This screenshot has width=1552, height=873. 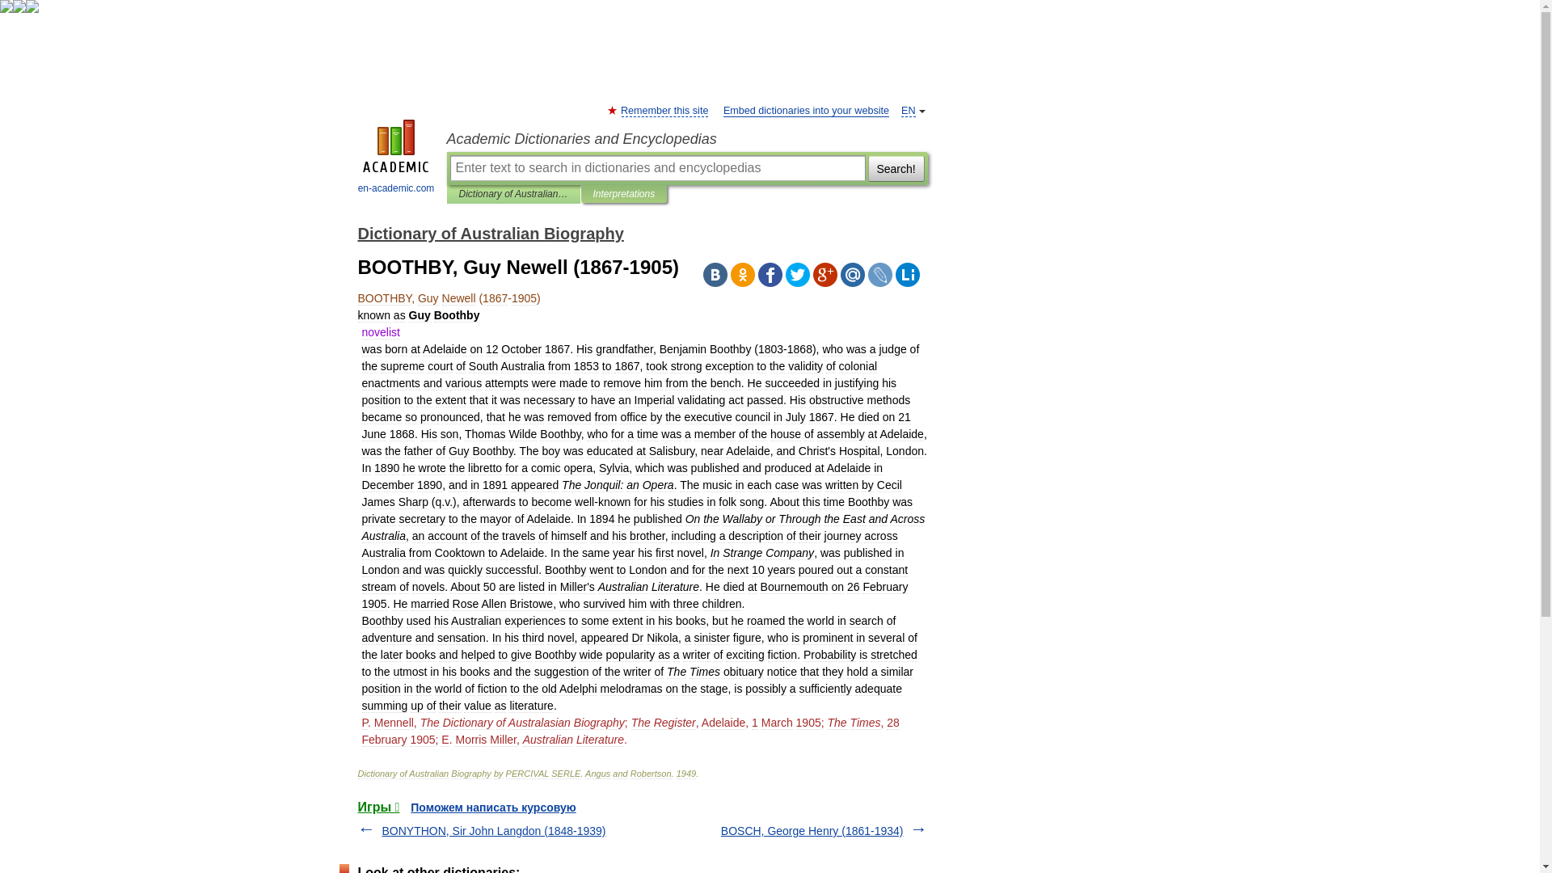 What do you see at coordinates (656, 168) in the screenshot?
I see `Enter text to search in dictionaries and encyclopedias` at bounding box center [656, 168].